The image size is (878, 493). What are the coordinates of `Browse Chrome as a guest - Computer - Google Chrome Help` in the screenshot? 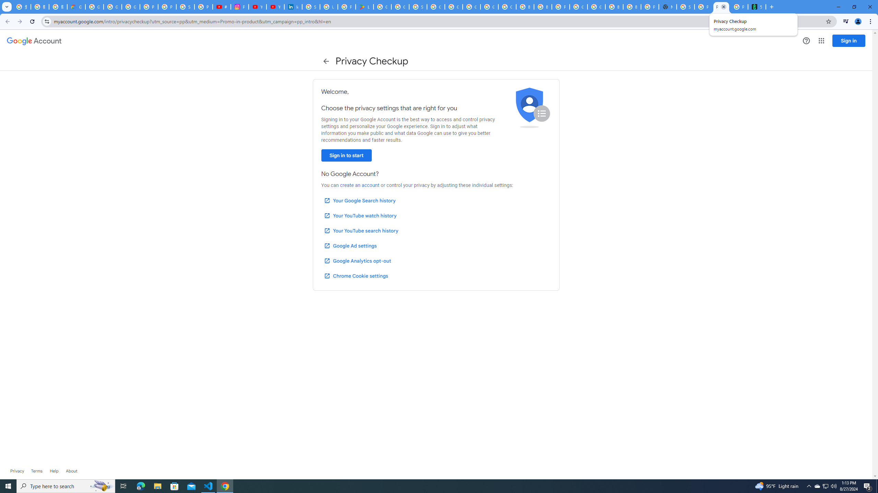 It's located at (543, 7).